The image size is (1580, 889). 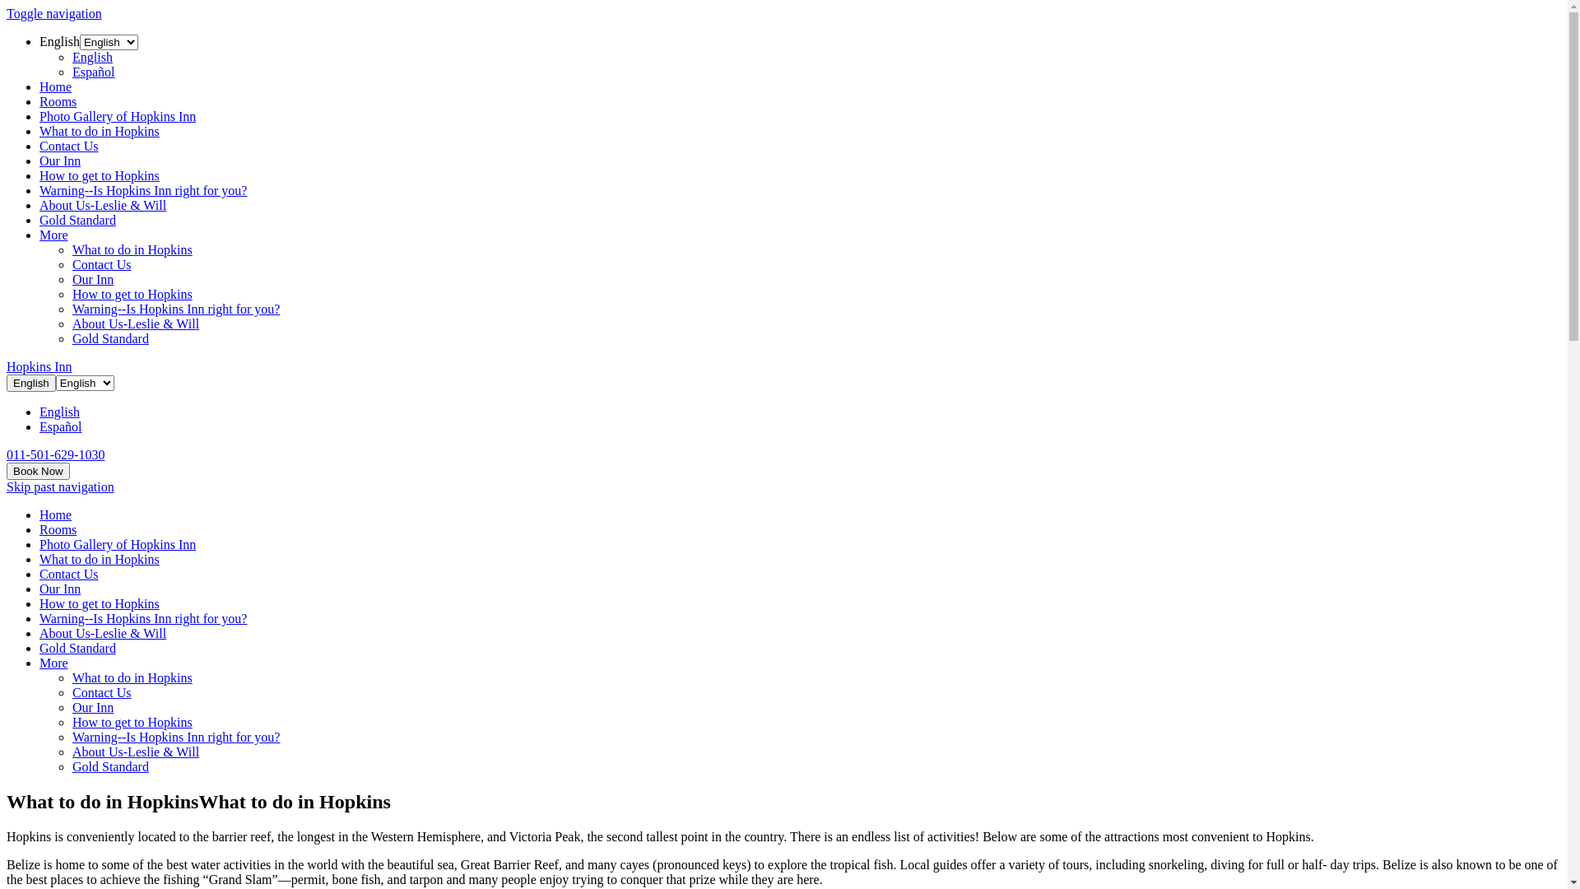 What do you see at coordinates (132, 295) in the screenshot?
I see `How to get to Hopkins` at bounding box center [132, 295].